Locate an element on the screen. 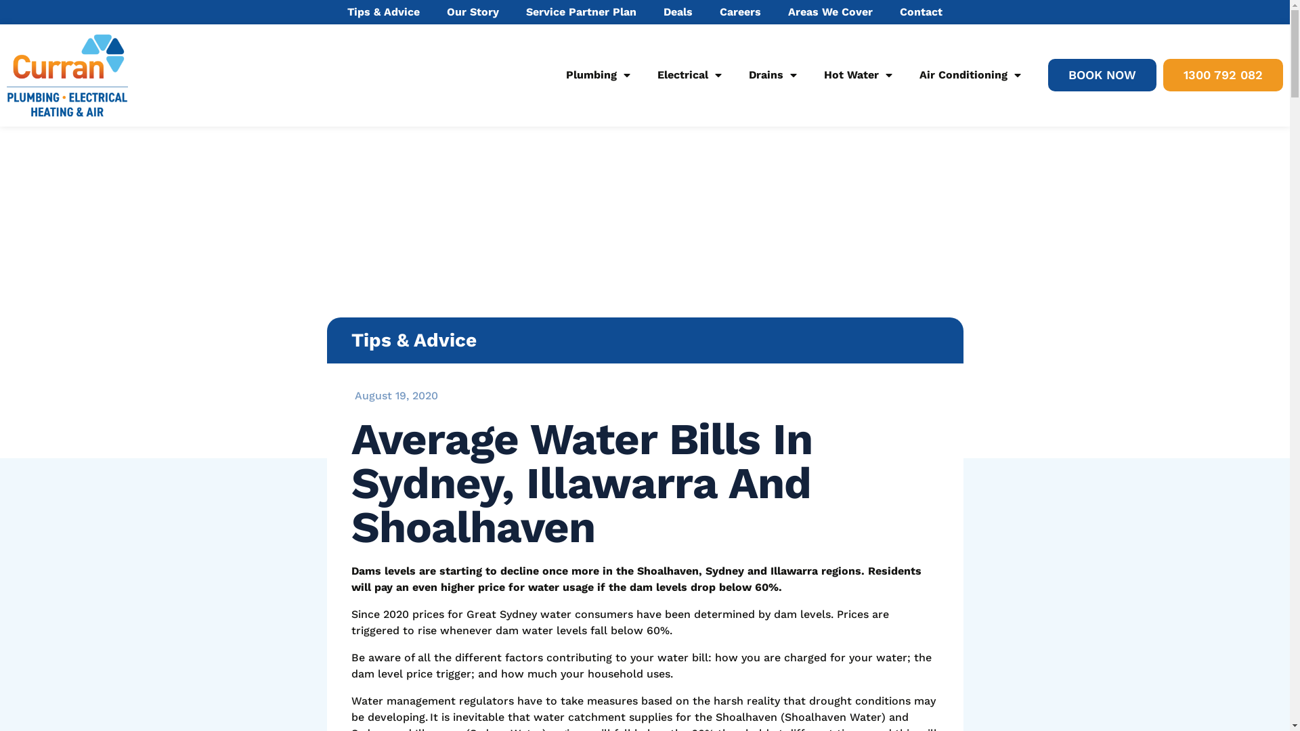 The height and width of the screenshot is (731, 1300). 1300 792 082 is located at coordinates (1223, 75).